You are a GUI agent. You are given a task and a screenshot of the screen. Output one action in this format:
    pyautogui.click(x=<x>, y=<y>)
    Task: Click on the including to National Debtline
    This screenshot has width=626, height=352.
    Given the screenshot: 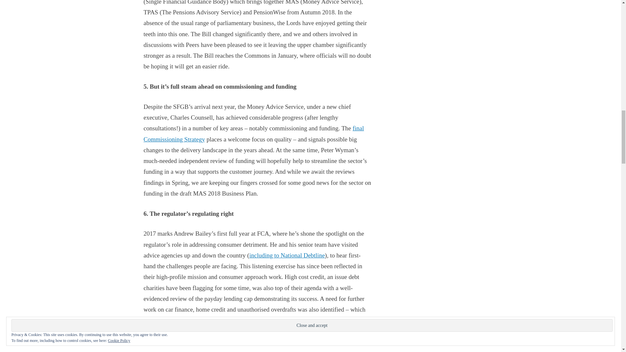 What is the action you would take?
    pyautogui.click(x=287, y=255)
    